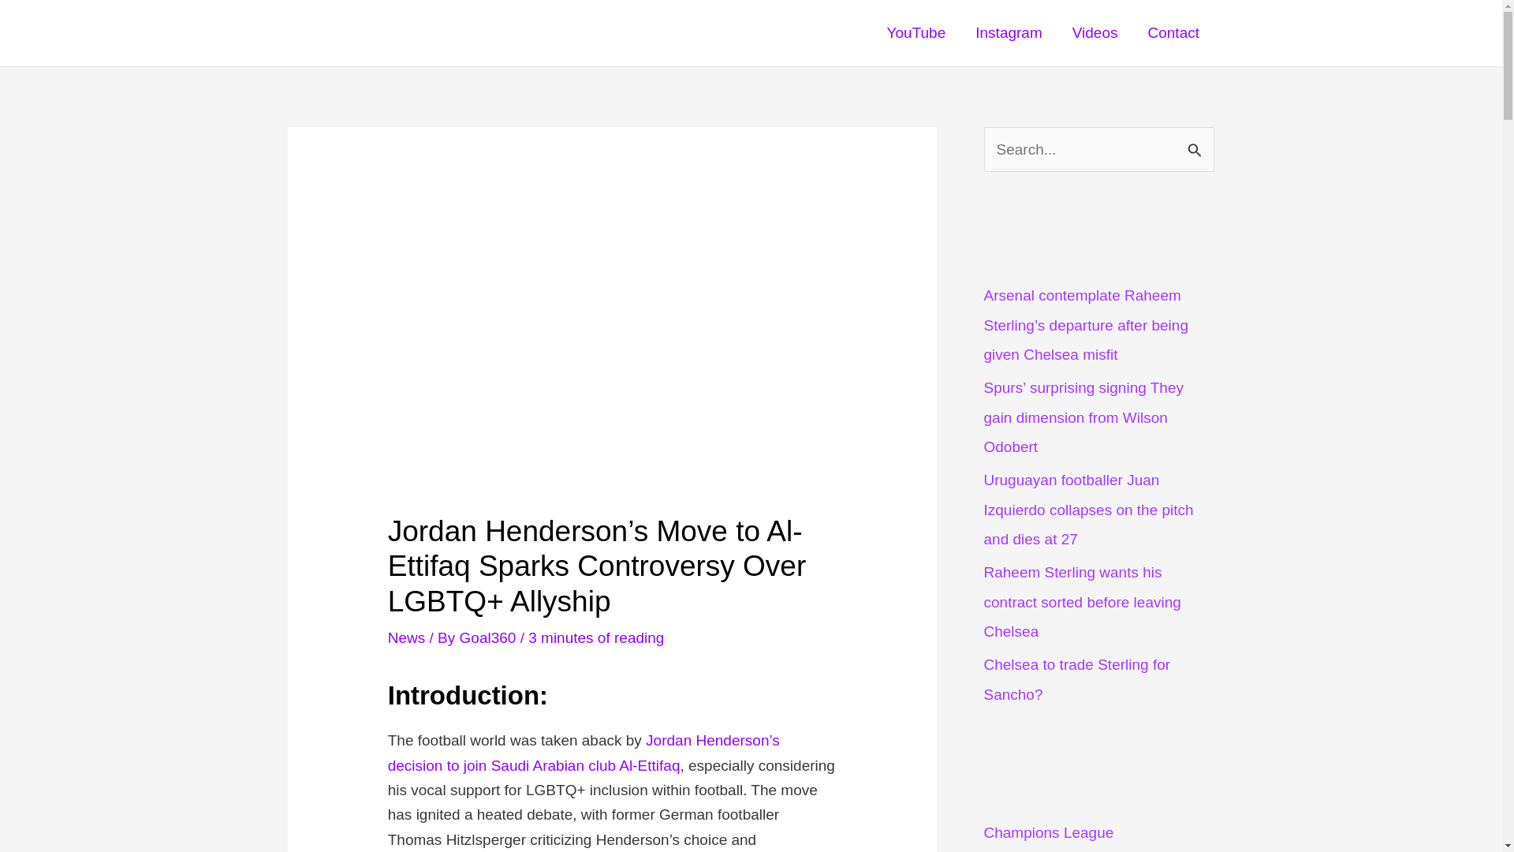 Image resolution: width=1514 pixels, height=852 pixels. I want to click on View all posts by Goal360, so click(490, 637).